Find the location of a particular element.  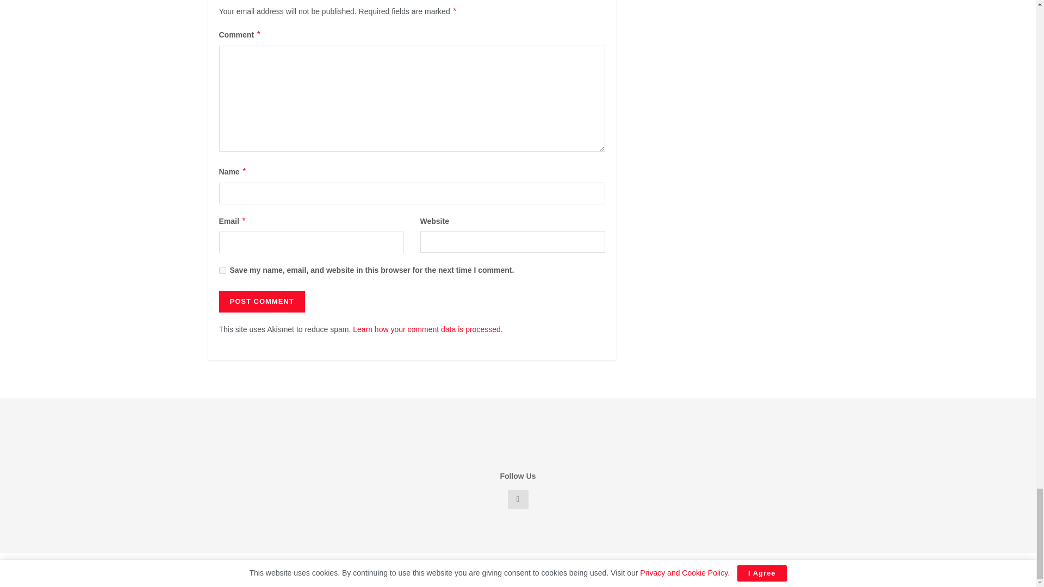

yes is located at coordinates (222, 271).